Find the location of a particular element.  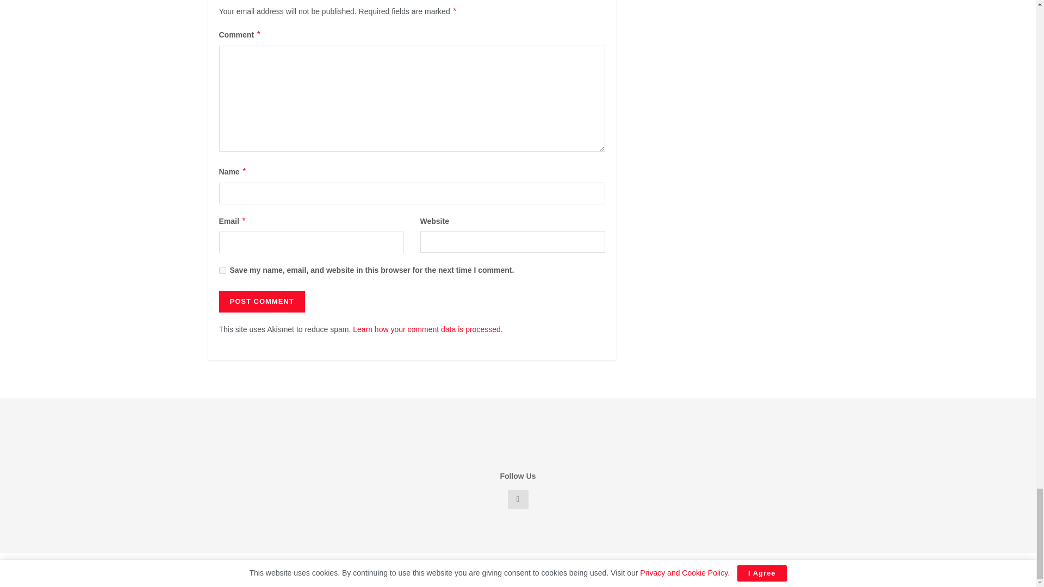

yes is located at coordinates (222, 271).